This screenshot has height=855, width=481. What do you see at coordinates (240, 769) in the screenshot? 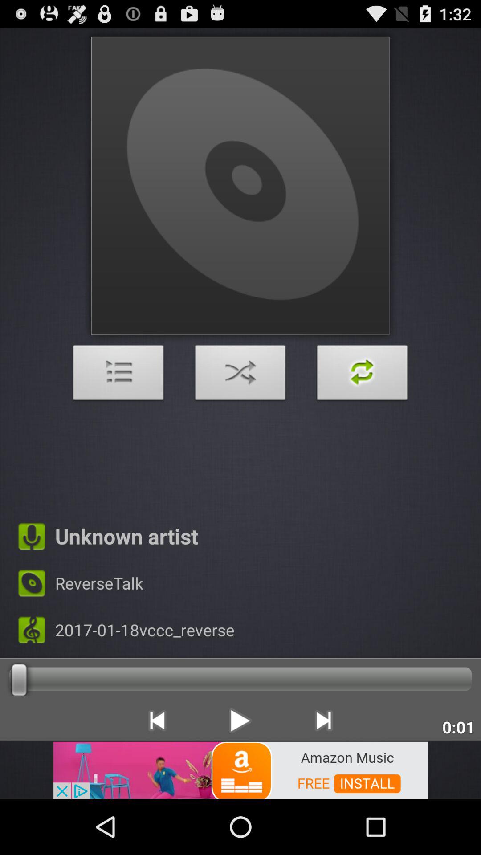
I see `view advertisement` at bounding box center [240, 769].